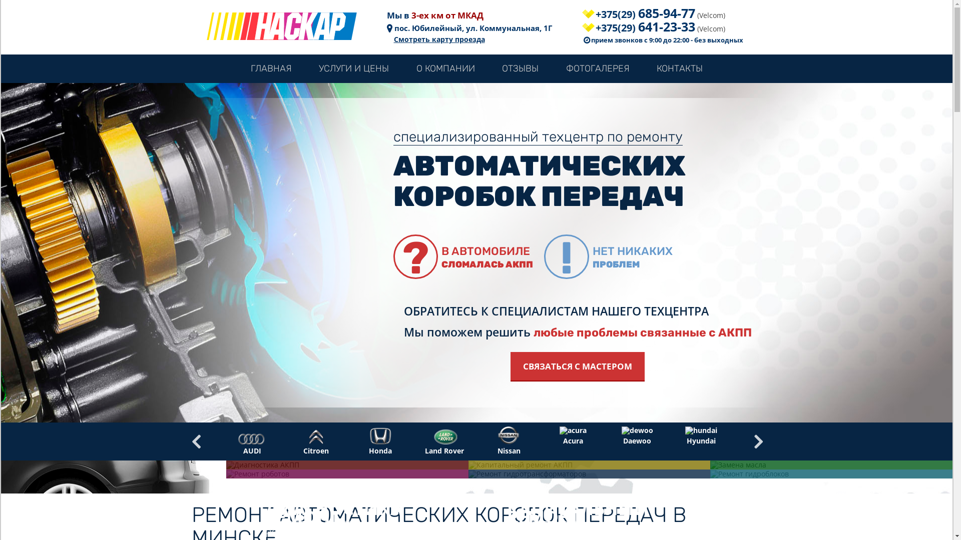 Image resolution: width=961 pixels, height=540 pixels. I want to click on Daewoo, so click(638, 430).